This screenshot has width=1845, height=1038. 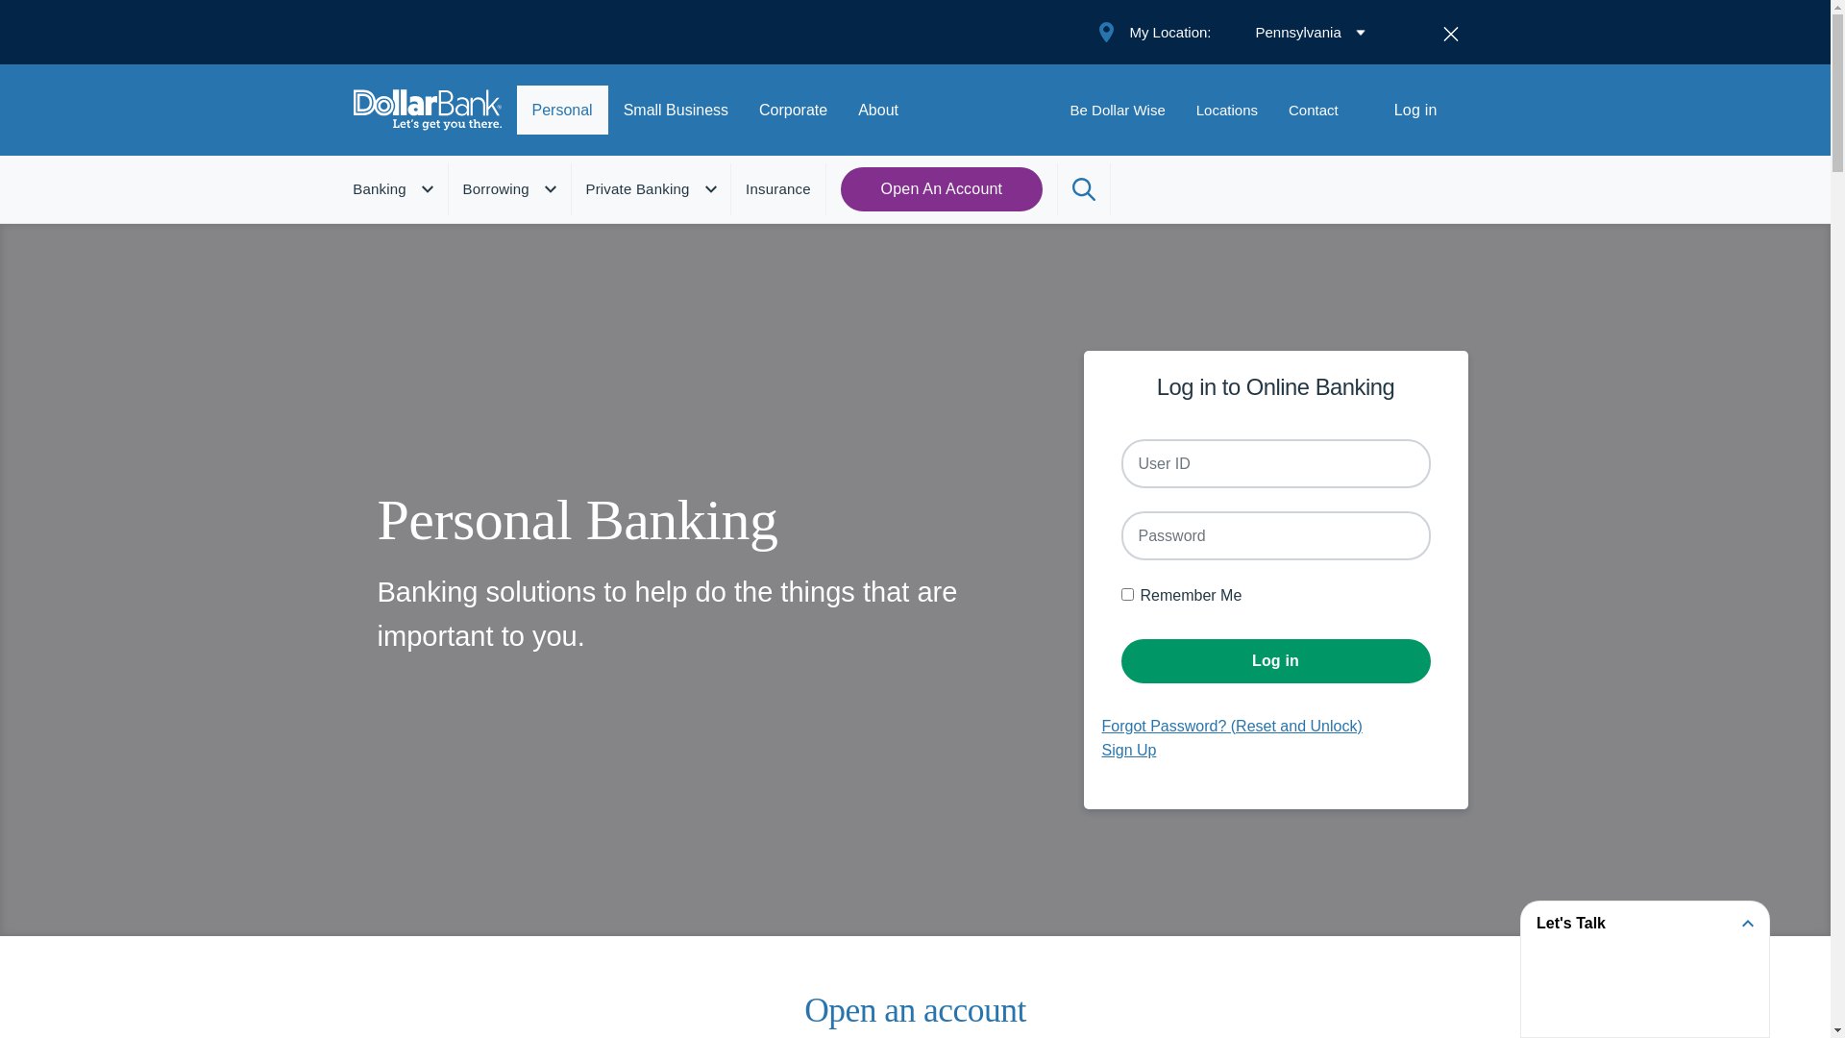 What do you see at coordinates (794, 110) in the screenshot?
I see `Corporate` at bounding box center [794, 110].